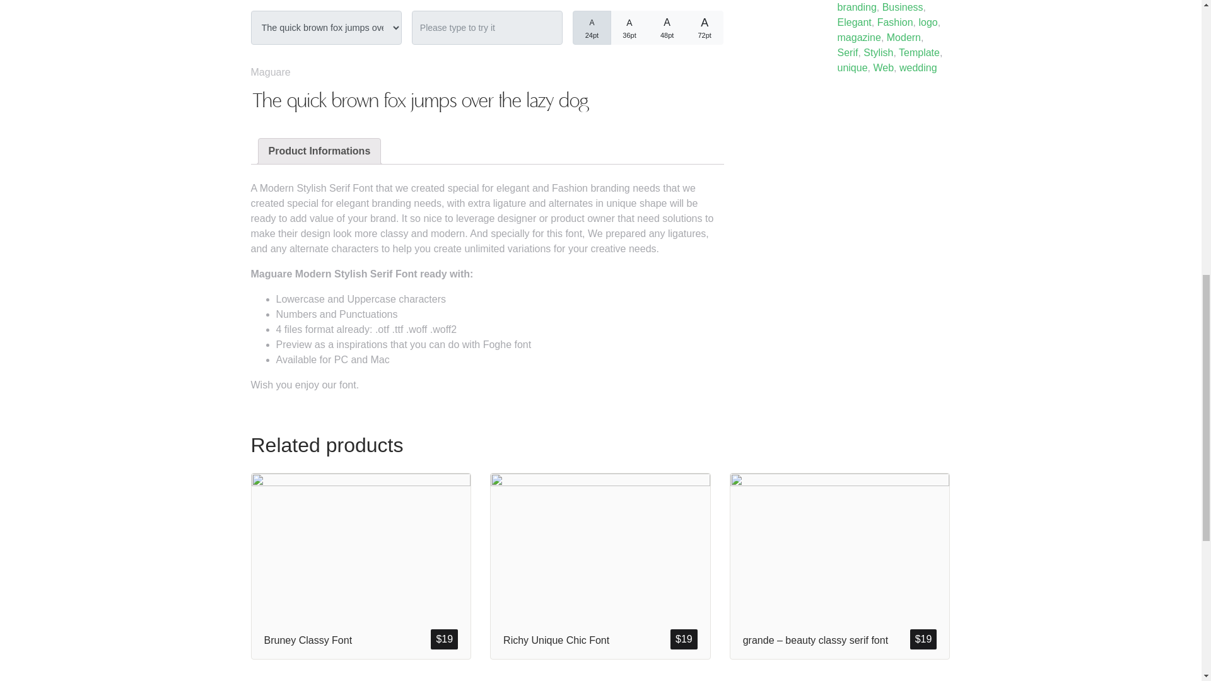 The width and height of the screenshot is (1211, 681). I want to click on magazine, so click(859, 37).